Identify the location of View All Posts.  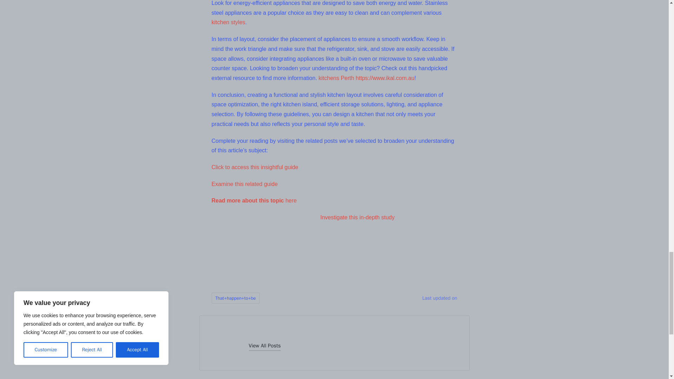
(264, 346).